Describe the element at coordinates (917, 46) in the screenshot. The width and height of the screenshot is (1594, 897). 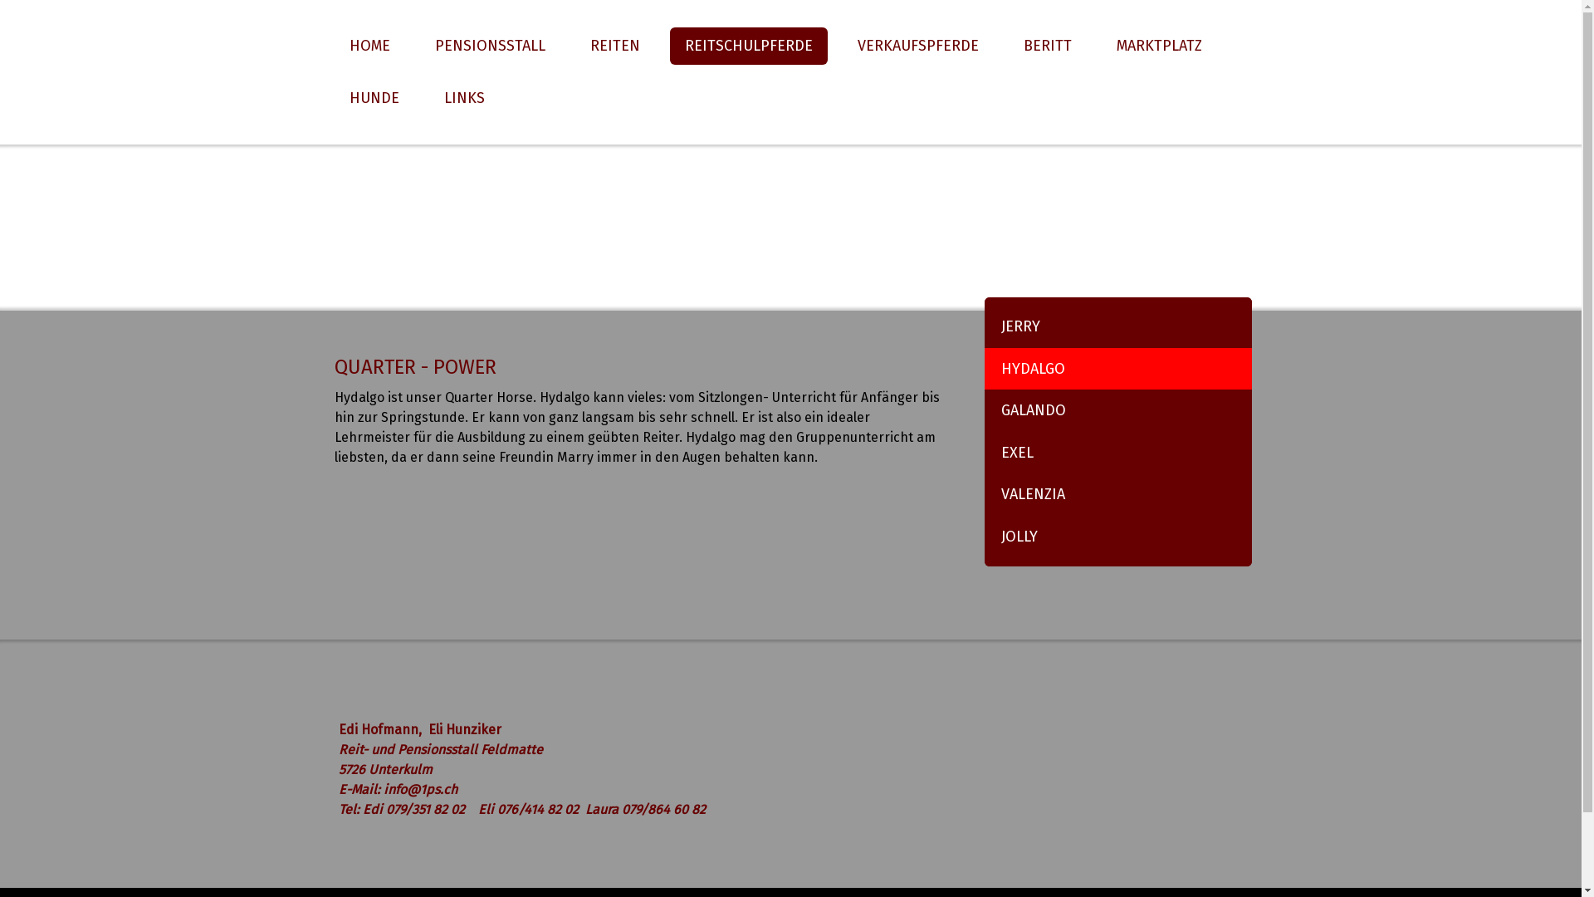
I see `VERKAUFSPFERDE` at that location.